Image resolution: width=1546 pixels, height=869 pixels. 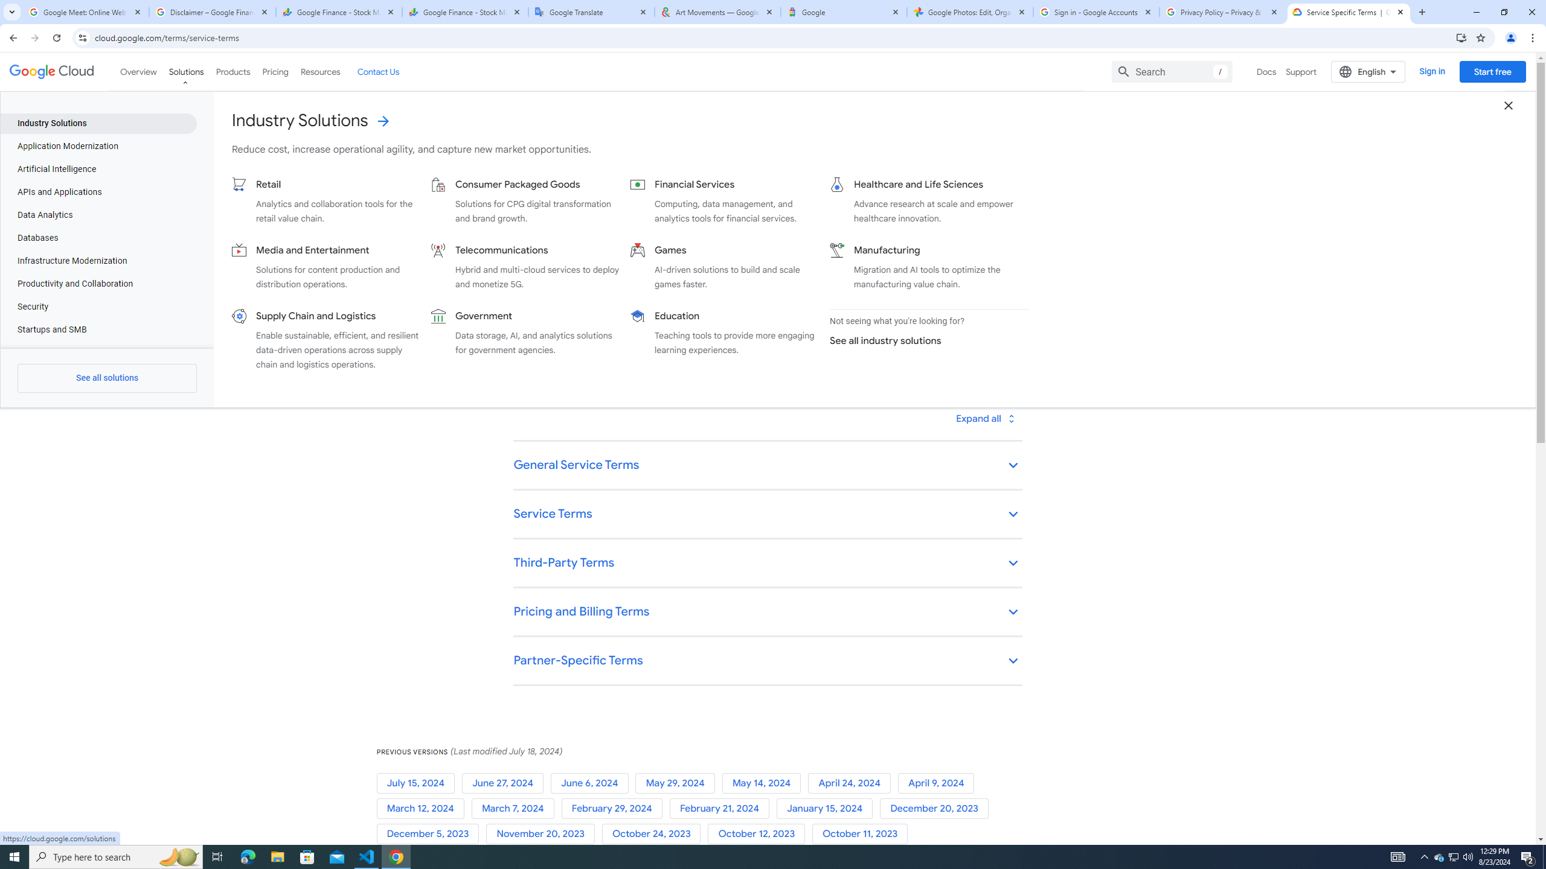 I want to click on Install Google Cloud, so click(x=1461, y=37).